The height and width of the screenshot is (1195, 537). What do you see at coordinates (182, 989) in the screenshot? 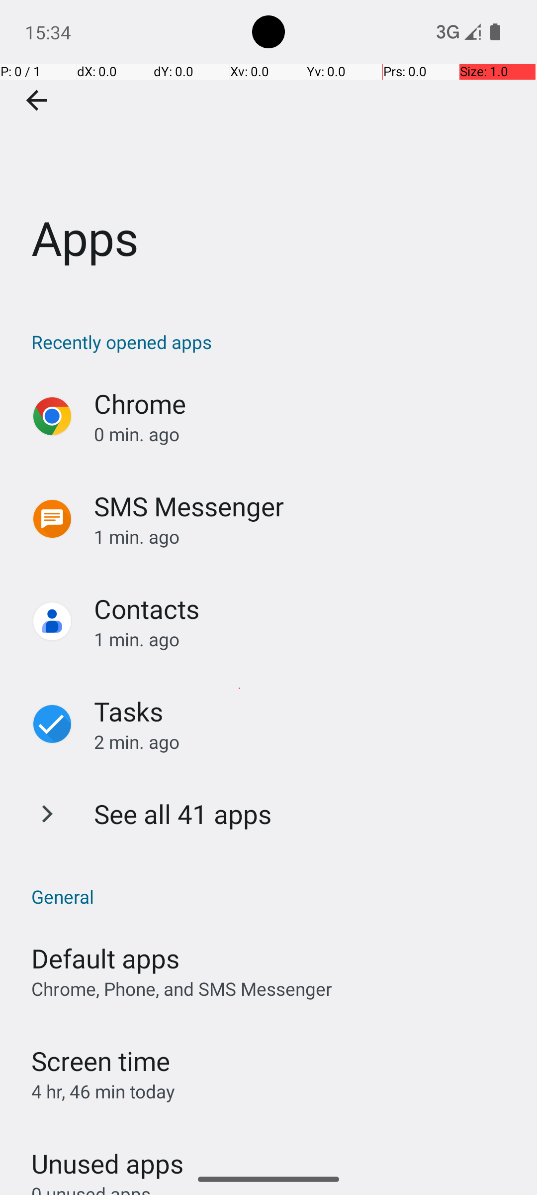
I see `Chrome, Phone, and SMS Messenger` at bounding box center [182, 989].